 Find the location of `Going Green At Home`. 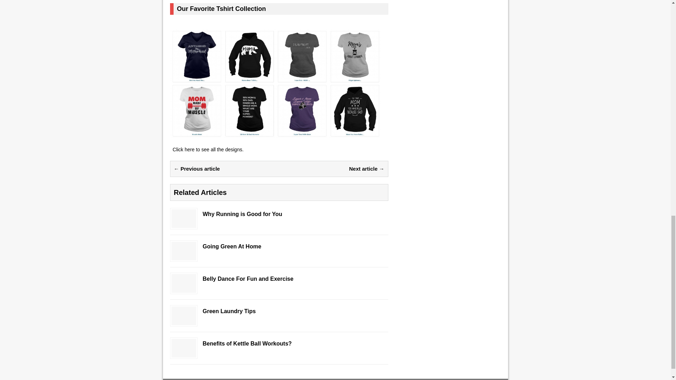

Going Green At Home is located at coordinates (279, 246).